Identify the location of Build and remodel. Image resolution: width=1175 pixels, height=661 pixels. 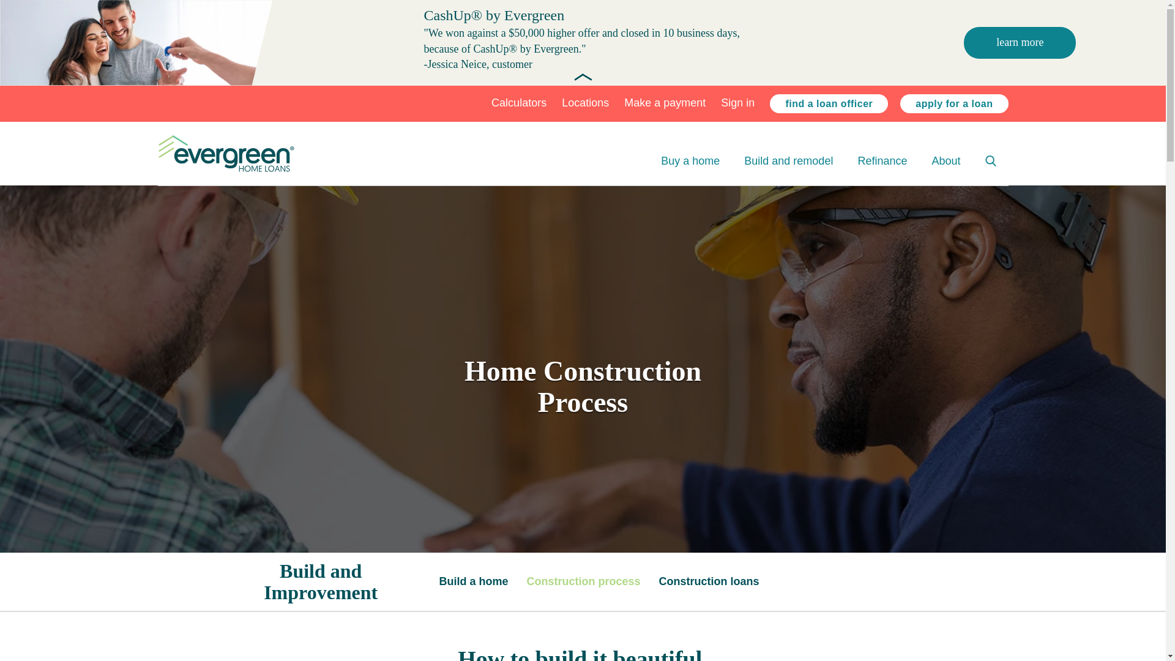
(788, 160).